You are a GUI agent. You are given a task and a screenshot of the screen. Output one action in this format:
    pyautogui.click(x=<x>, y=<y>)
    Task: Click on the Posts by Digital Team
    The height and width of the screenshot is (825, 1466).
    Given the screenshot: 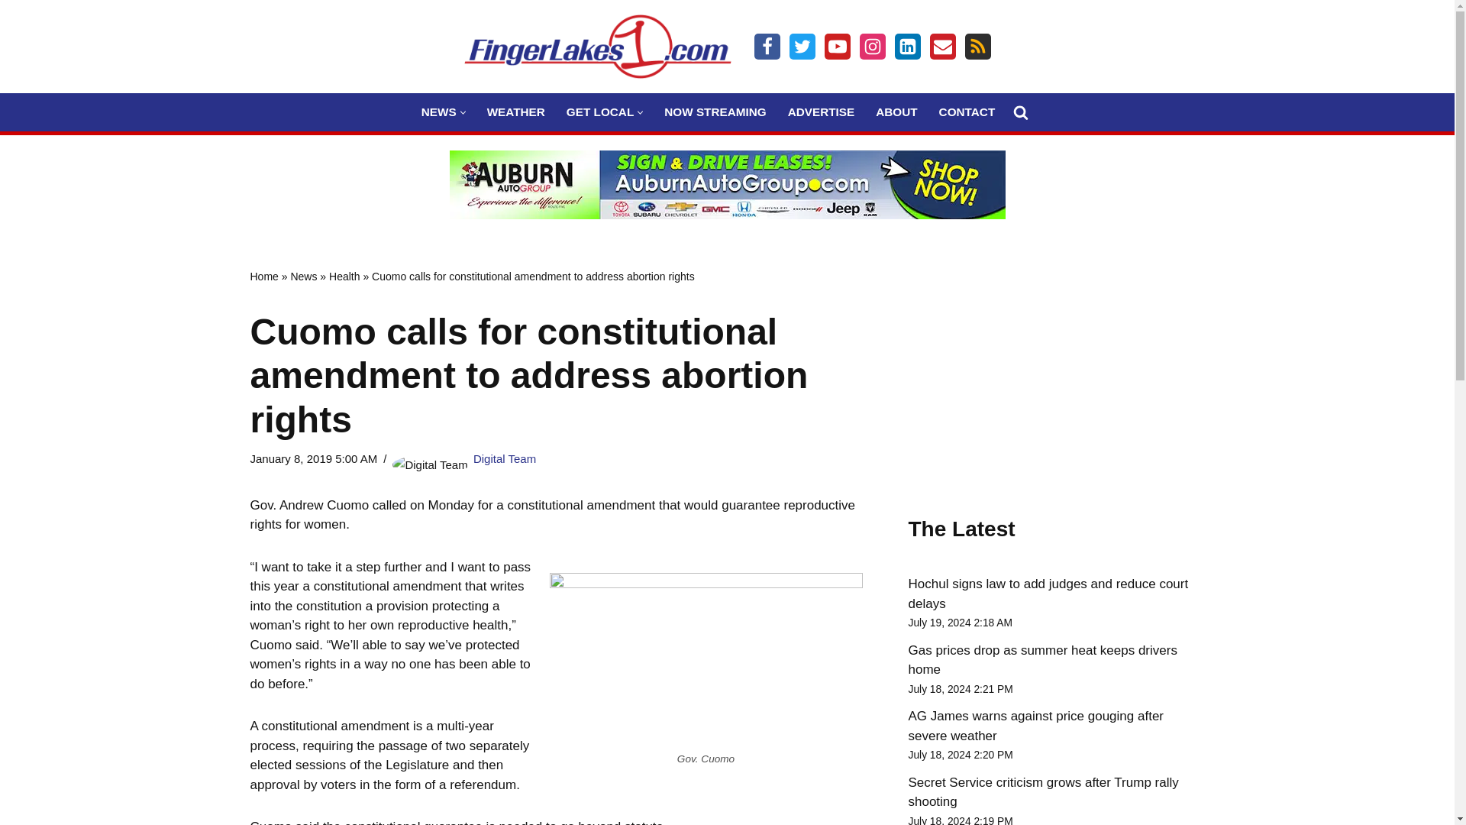 What is the action you would take?
    pyautogui.click(x=505, y=458)
    